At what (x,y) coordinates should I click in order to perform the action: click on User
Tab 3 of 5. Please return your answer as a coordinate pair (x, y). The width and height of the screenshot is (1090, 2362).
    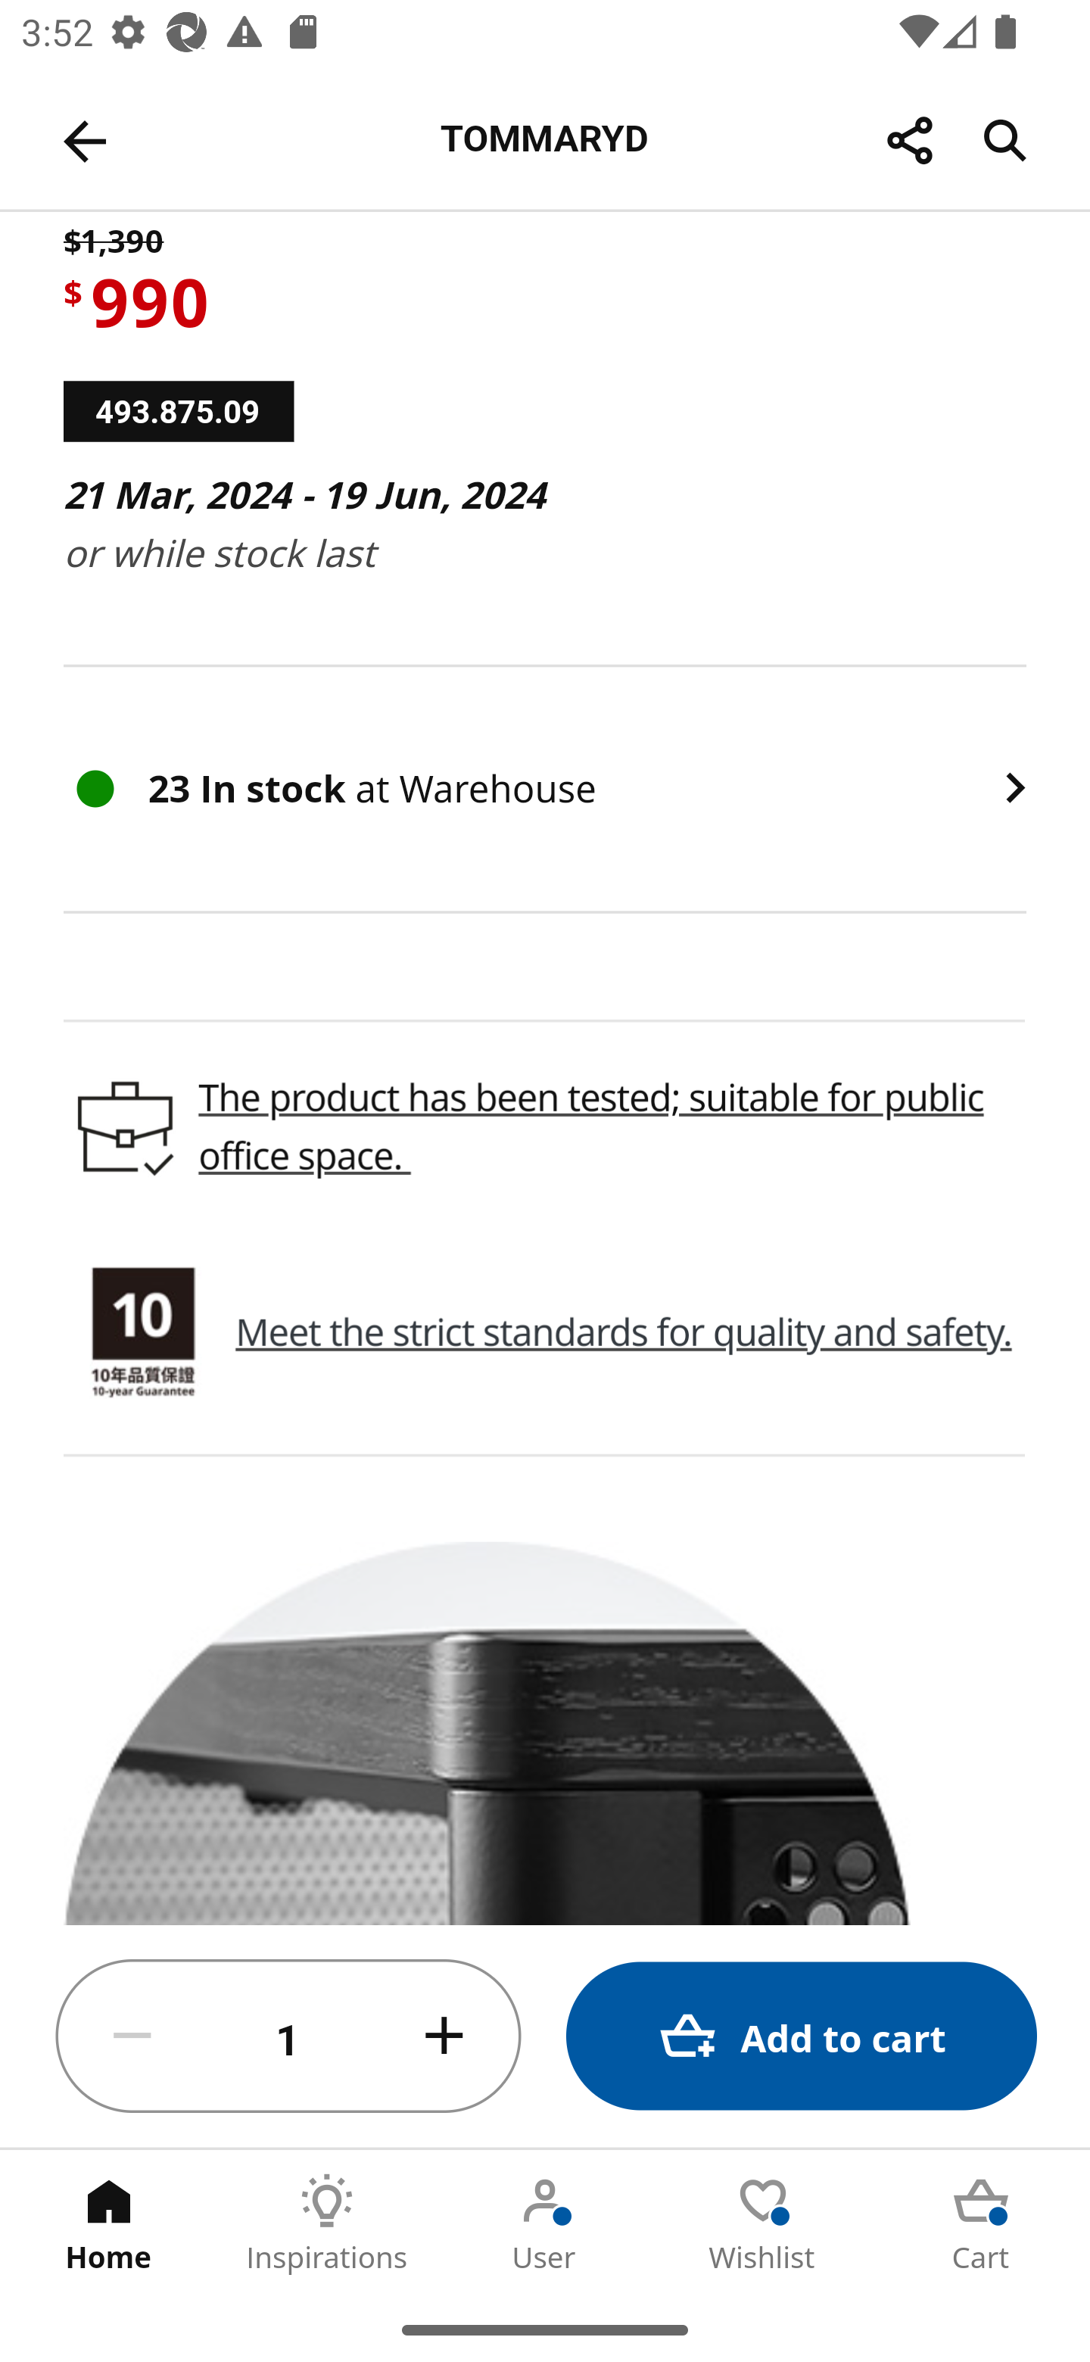
    Looking at the image, I should click on (545, 2223).